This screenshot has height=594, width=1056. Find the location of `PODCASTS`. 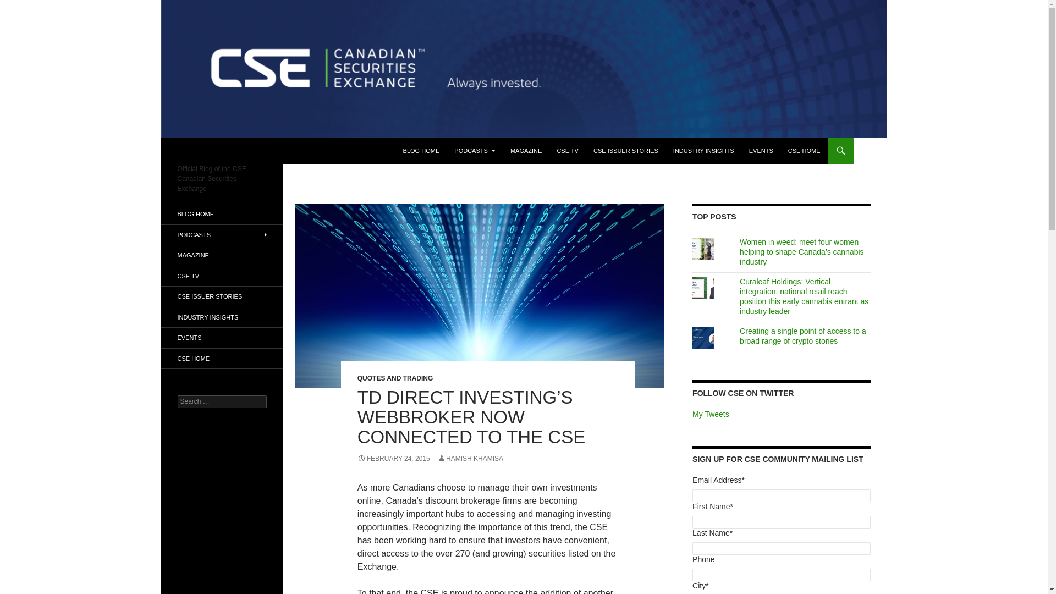

PODCASTS is located at coordinates (475, 151).